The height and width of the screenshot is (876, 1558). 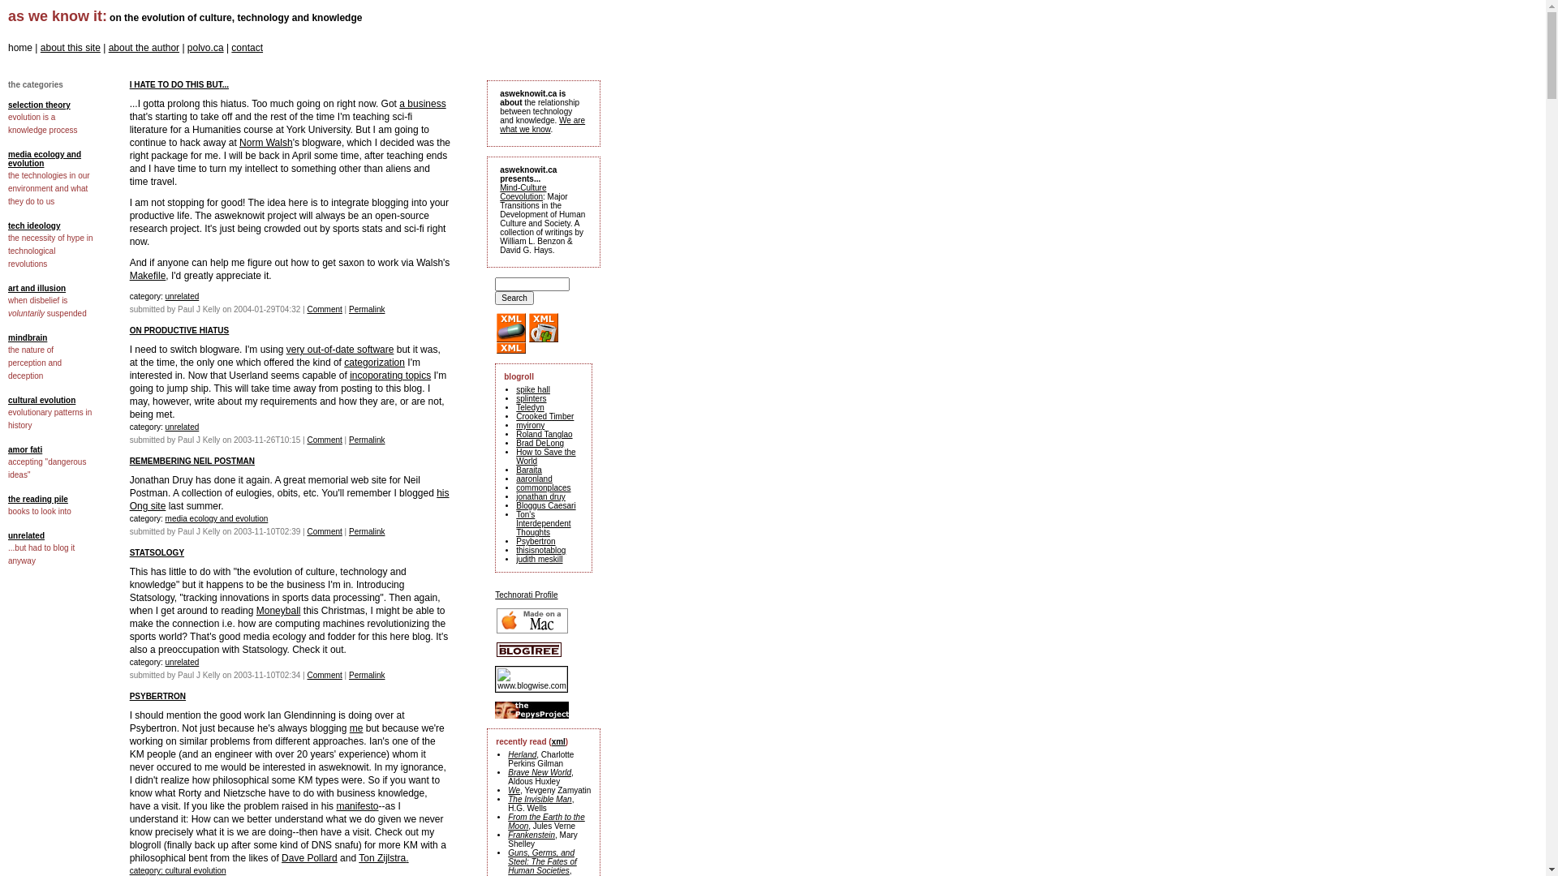 What do you see at coordinates (217, 519) in the screenshot?
I see `media ecology and evolution` at bounding box center [217, 519].